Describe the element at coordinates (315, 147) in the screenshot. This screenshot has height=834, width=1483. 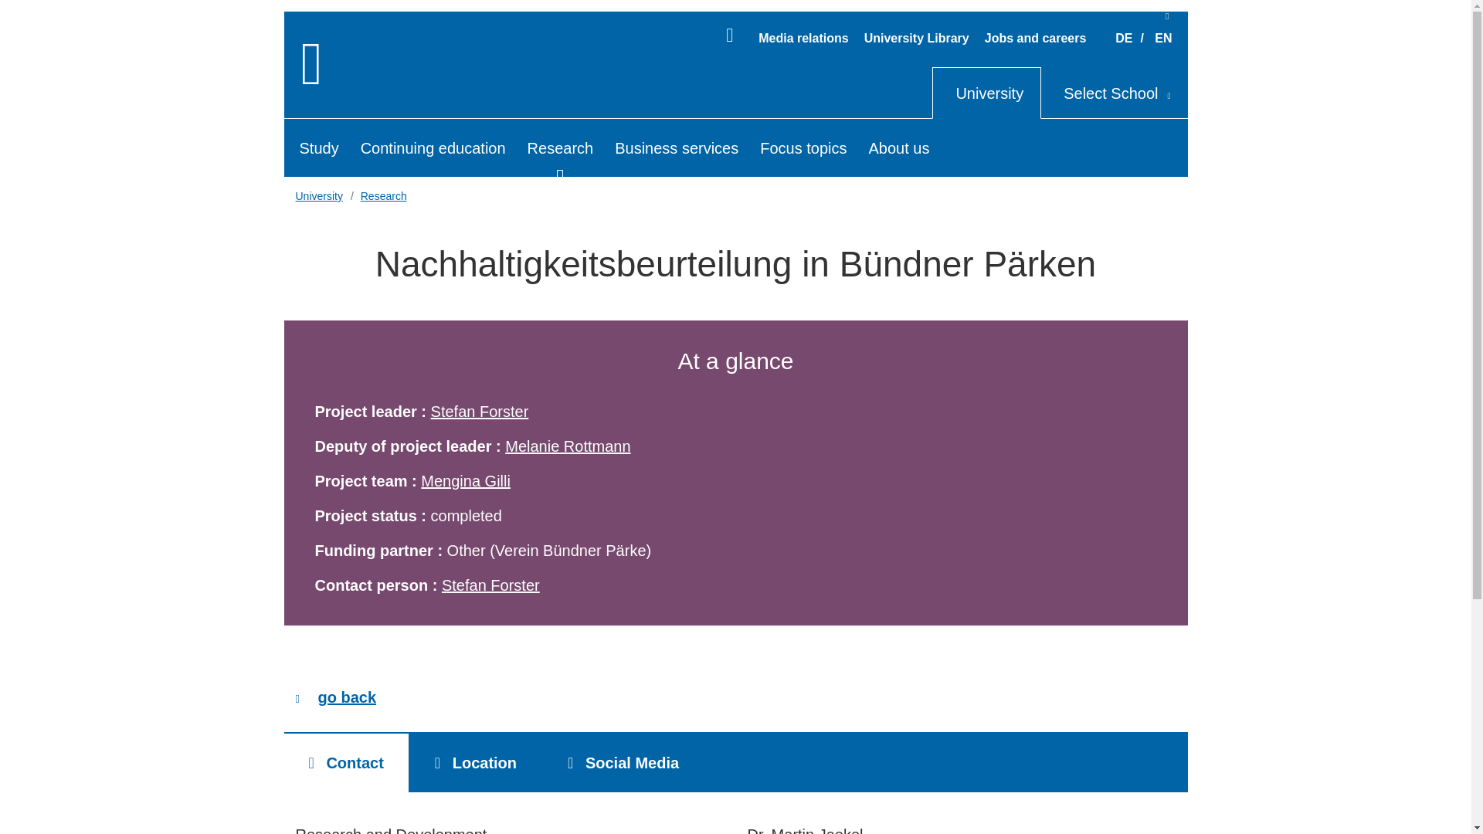
I see `Study` at that location.